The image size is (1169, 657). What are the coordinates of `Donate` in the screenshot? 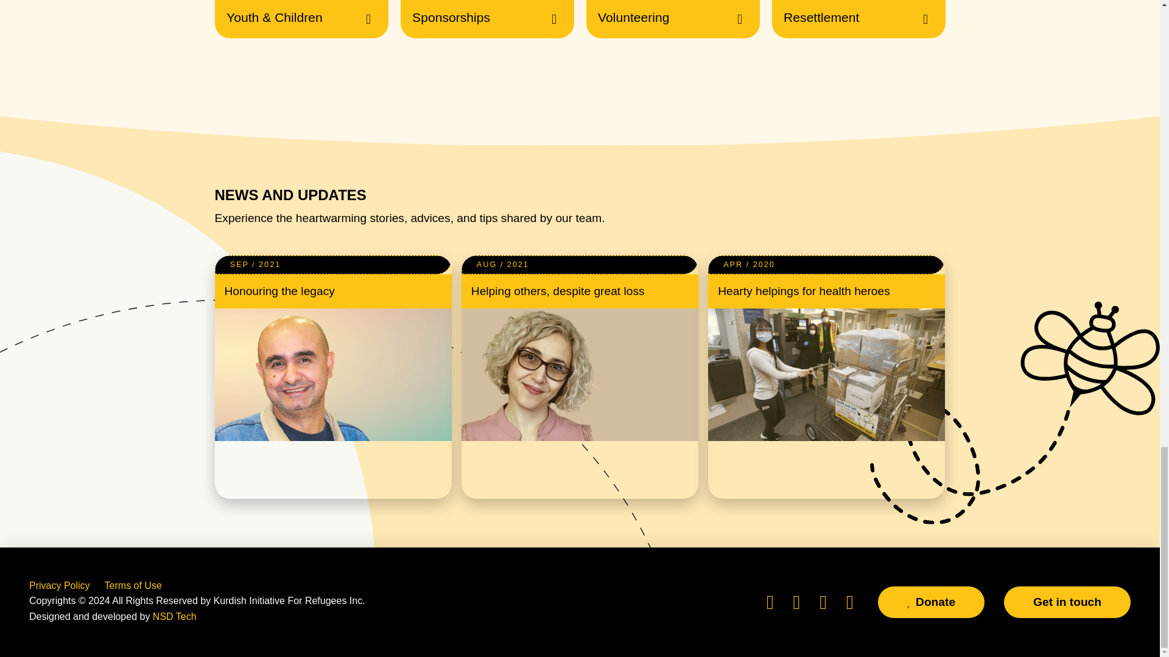 It's located at (930, 602).